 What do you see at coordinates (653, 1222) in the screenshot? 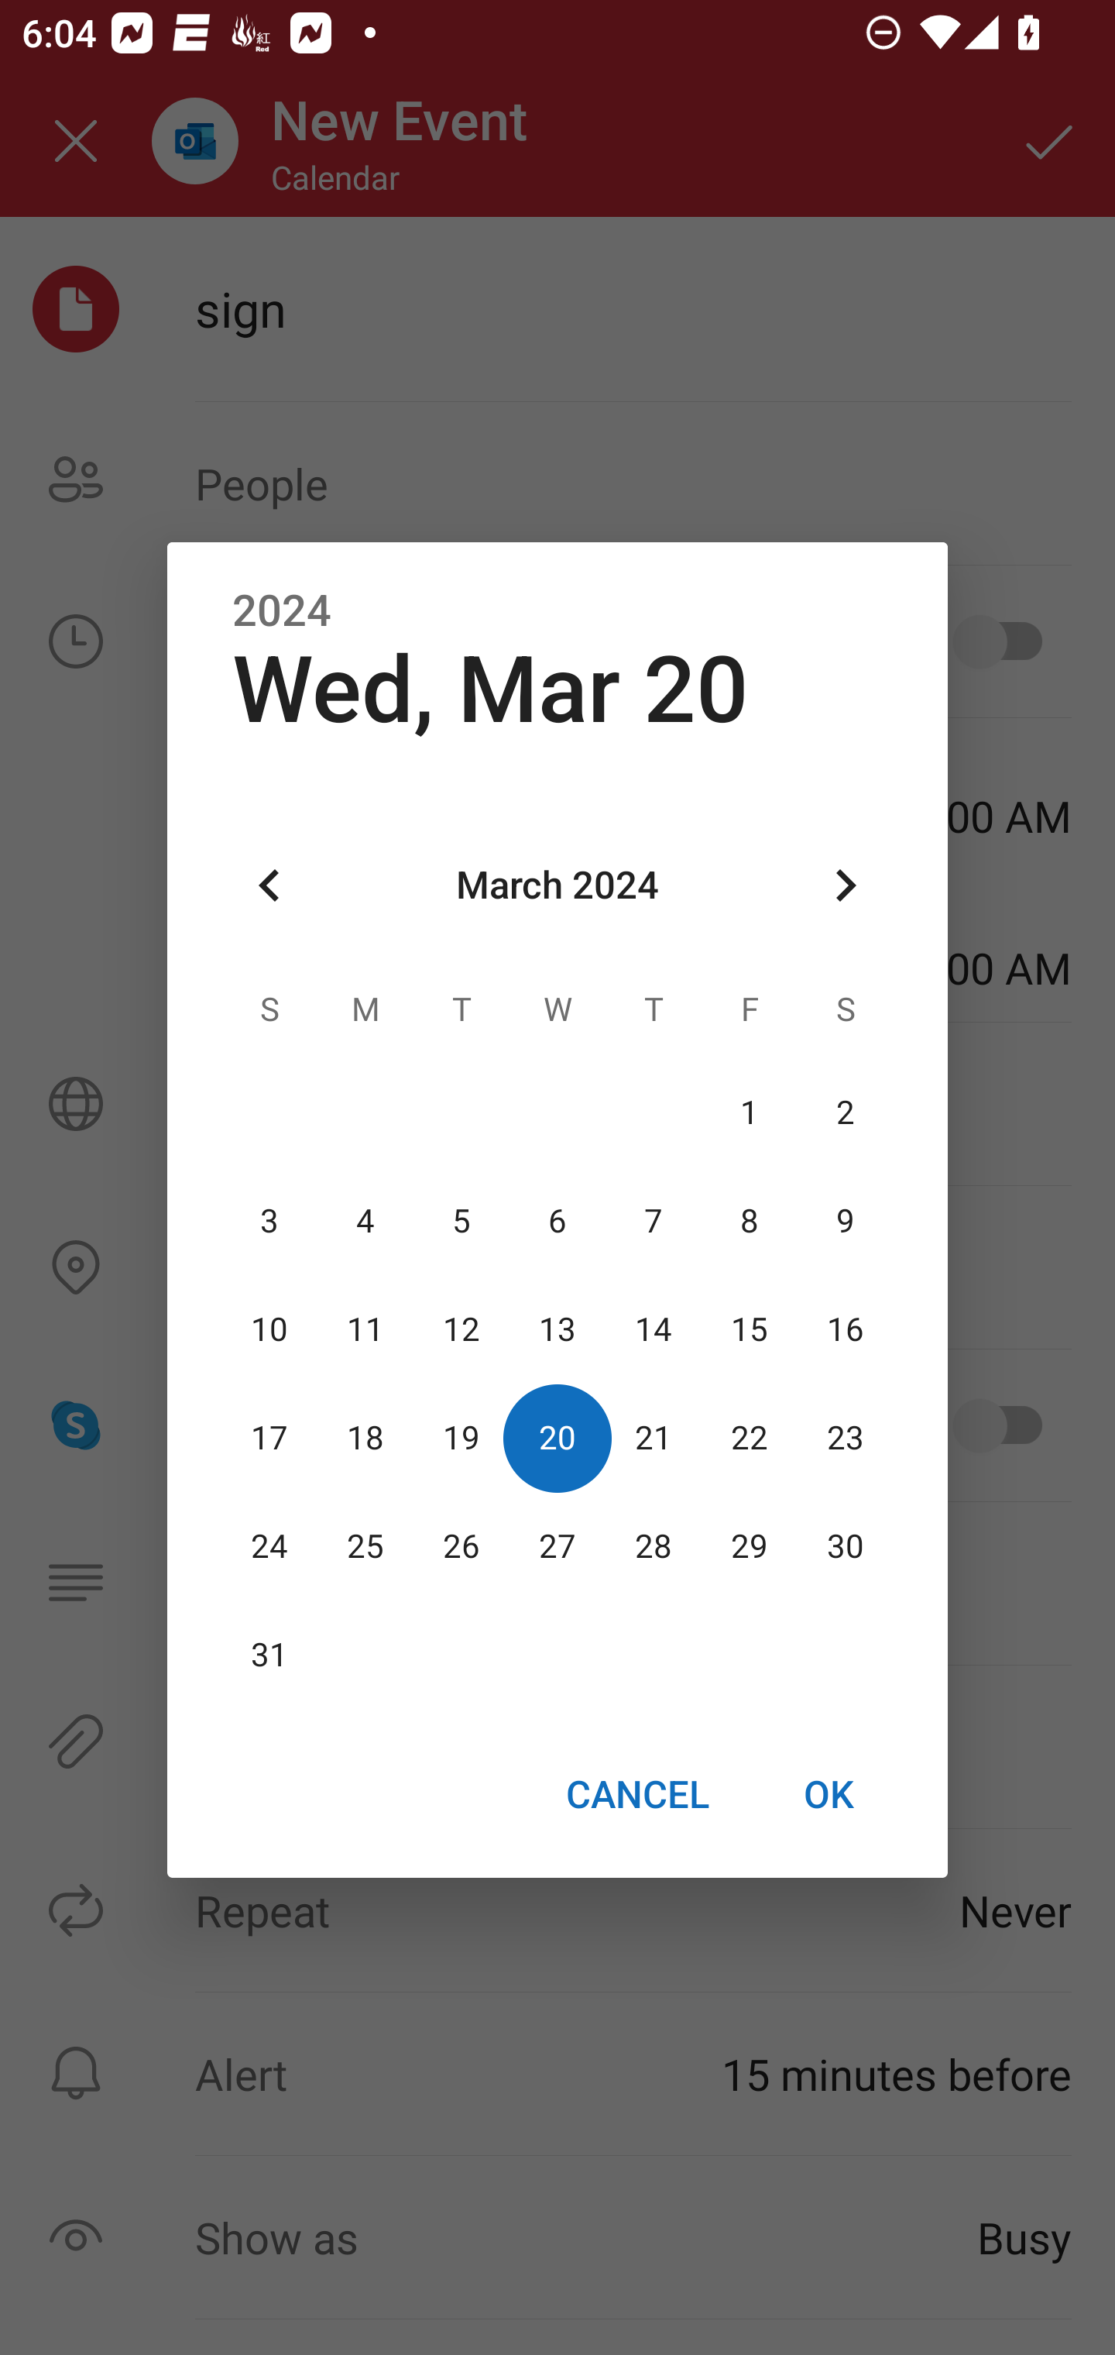
I see `7 07 March 2024` at bounding box center [653, 1222].